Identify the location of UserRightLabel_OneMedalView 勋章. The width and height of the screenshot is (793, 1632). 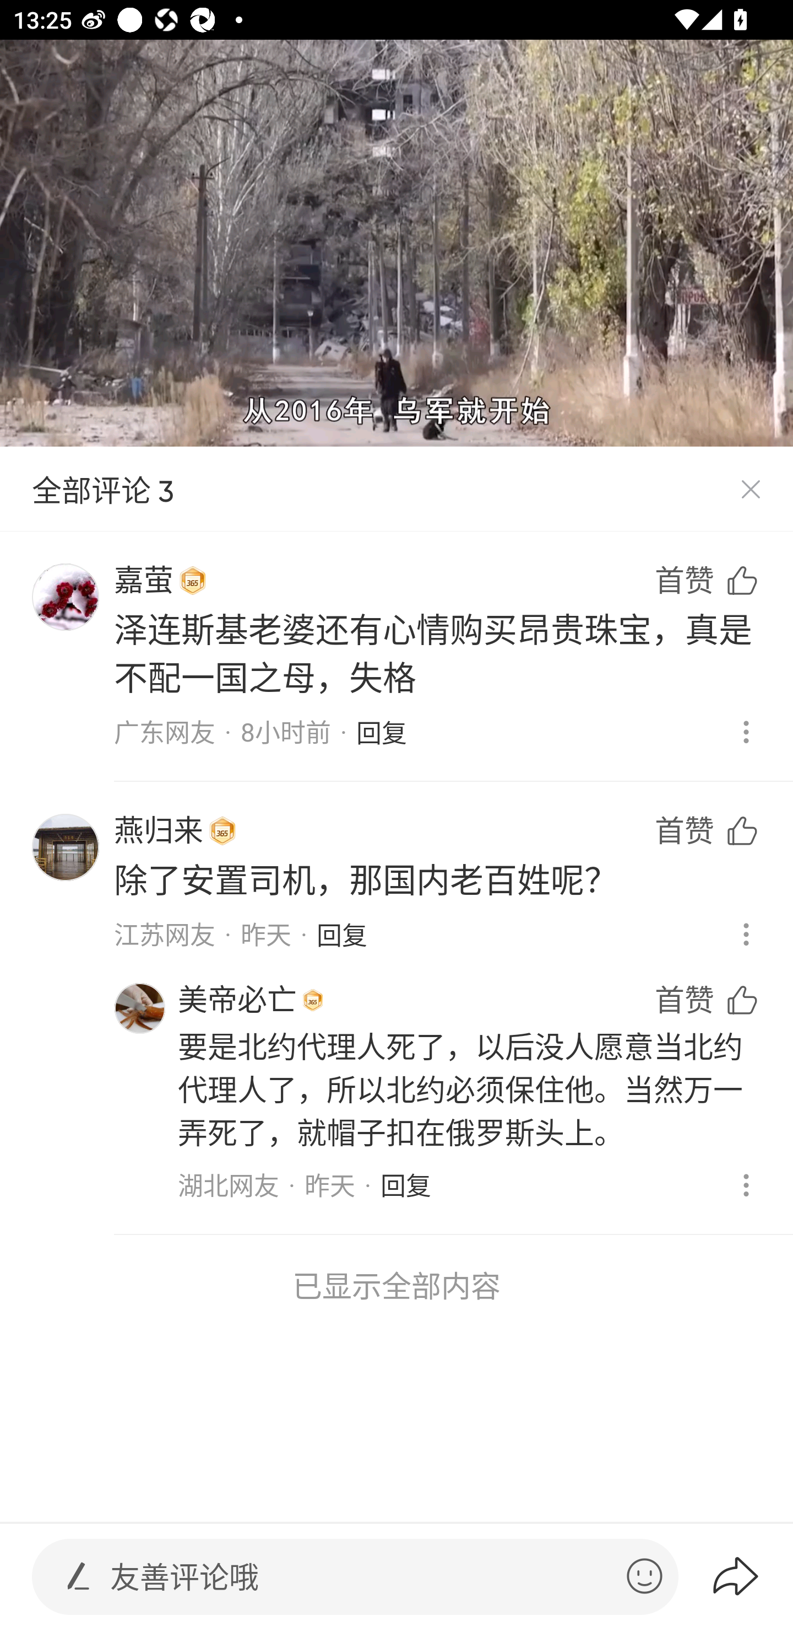
(193, 581).